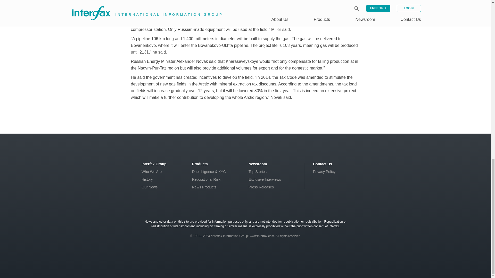 This screenshot has height=278, width=495. I want to click on Our News, so click(150, 187).